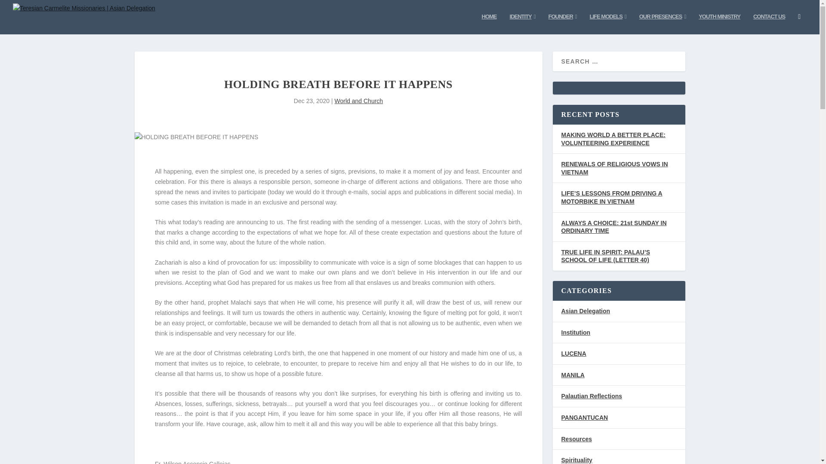 The image size is (826, 464). I want to click on CONTACT US, so click(769, 23).